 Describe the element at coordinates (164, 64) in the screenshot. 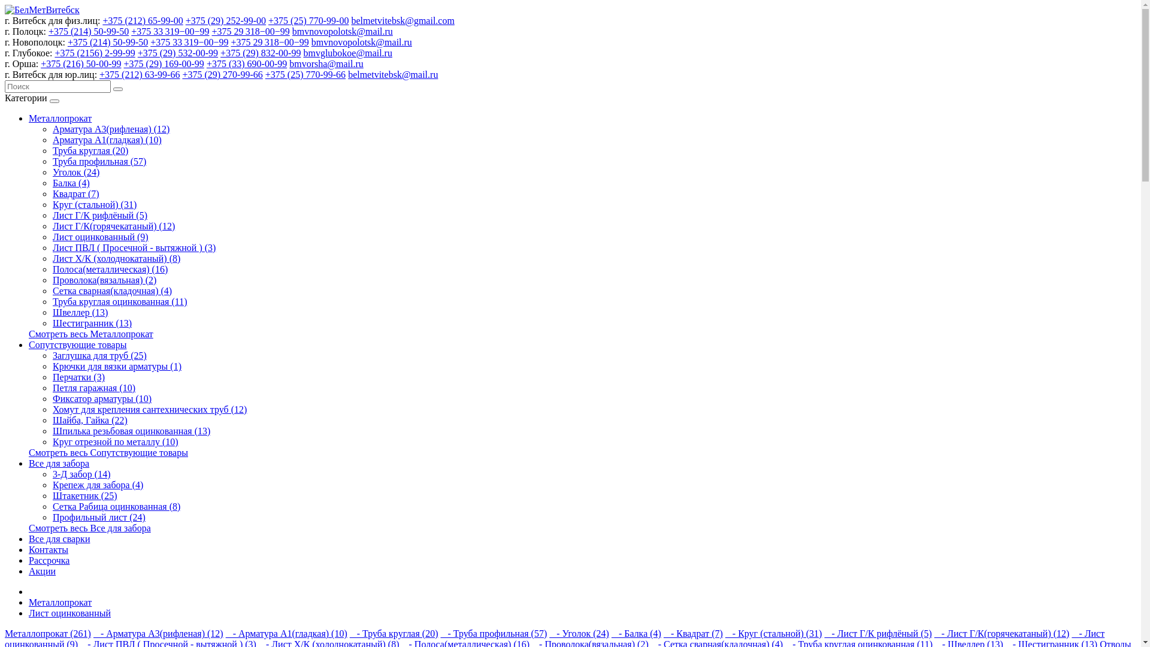

I see `+375 (29) 169-00-99` at that location.